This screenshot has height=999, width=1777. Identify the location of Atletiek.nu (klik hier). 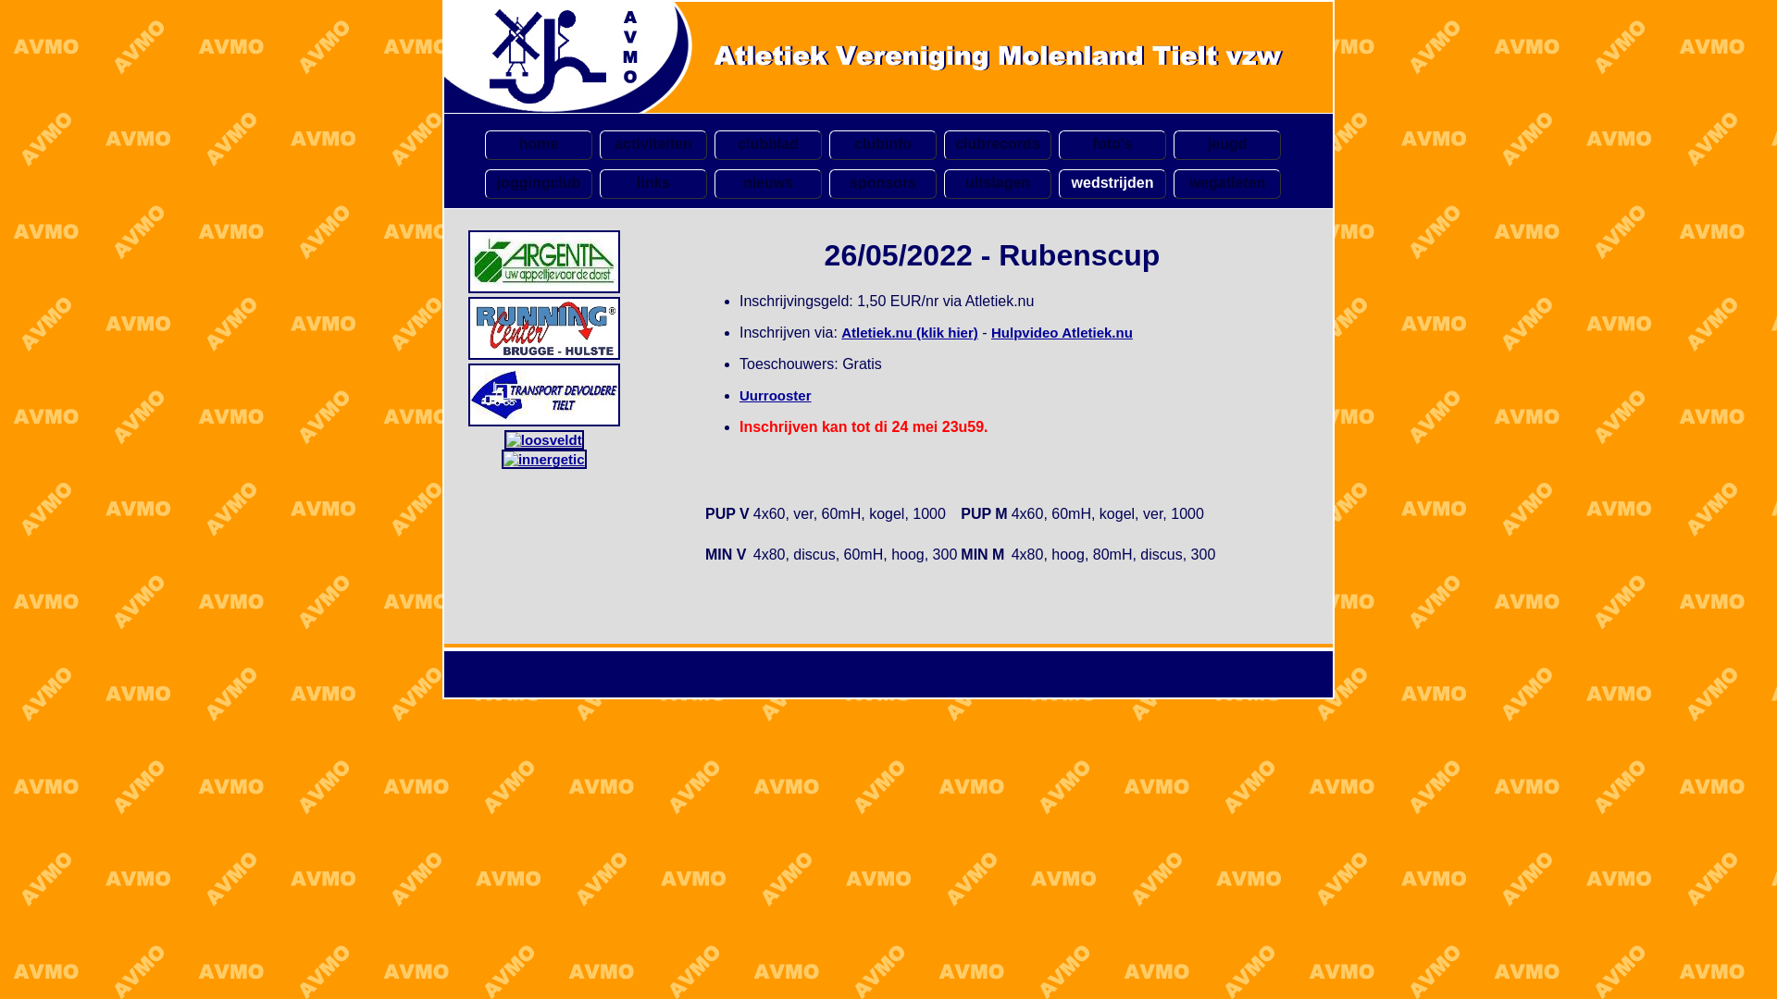
(910, 333).